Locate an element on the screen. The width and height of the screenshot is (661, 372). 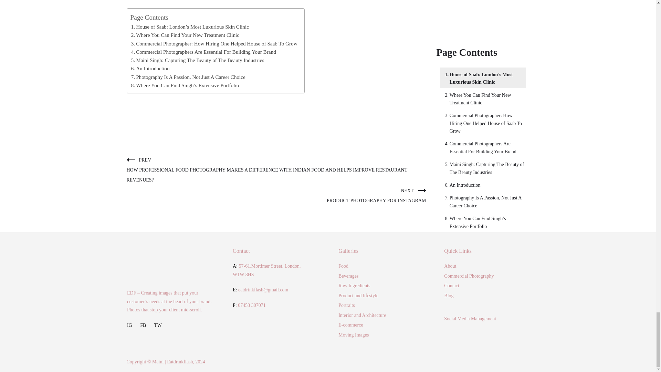
An Introduction is located at coordinates (150, 68).